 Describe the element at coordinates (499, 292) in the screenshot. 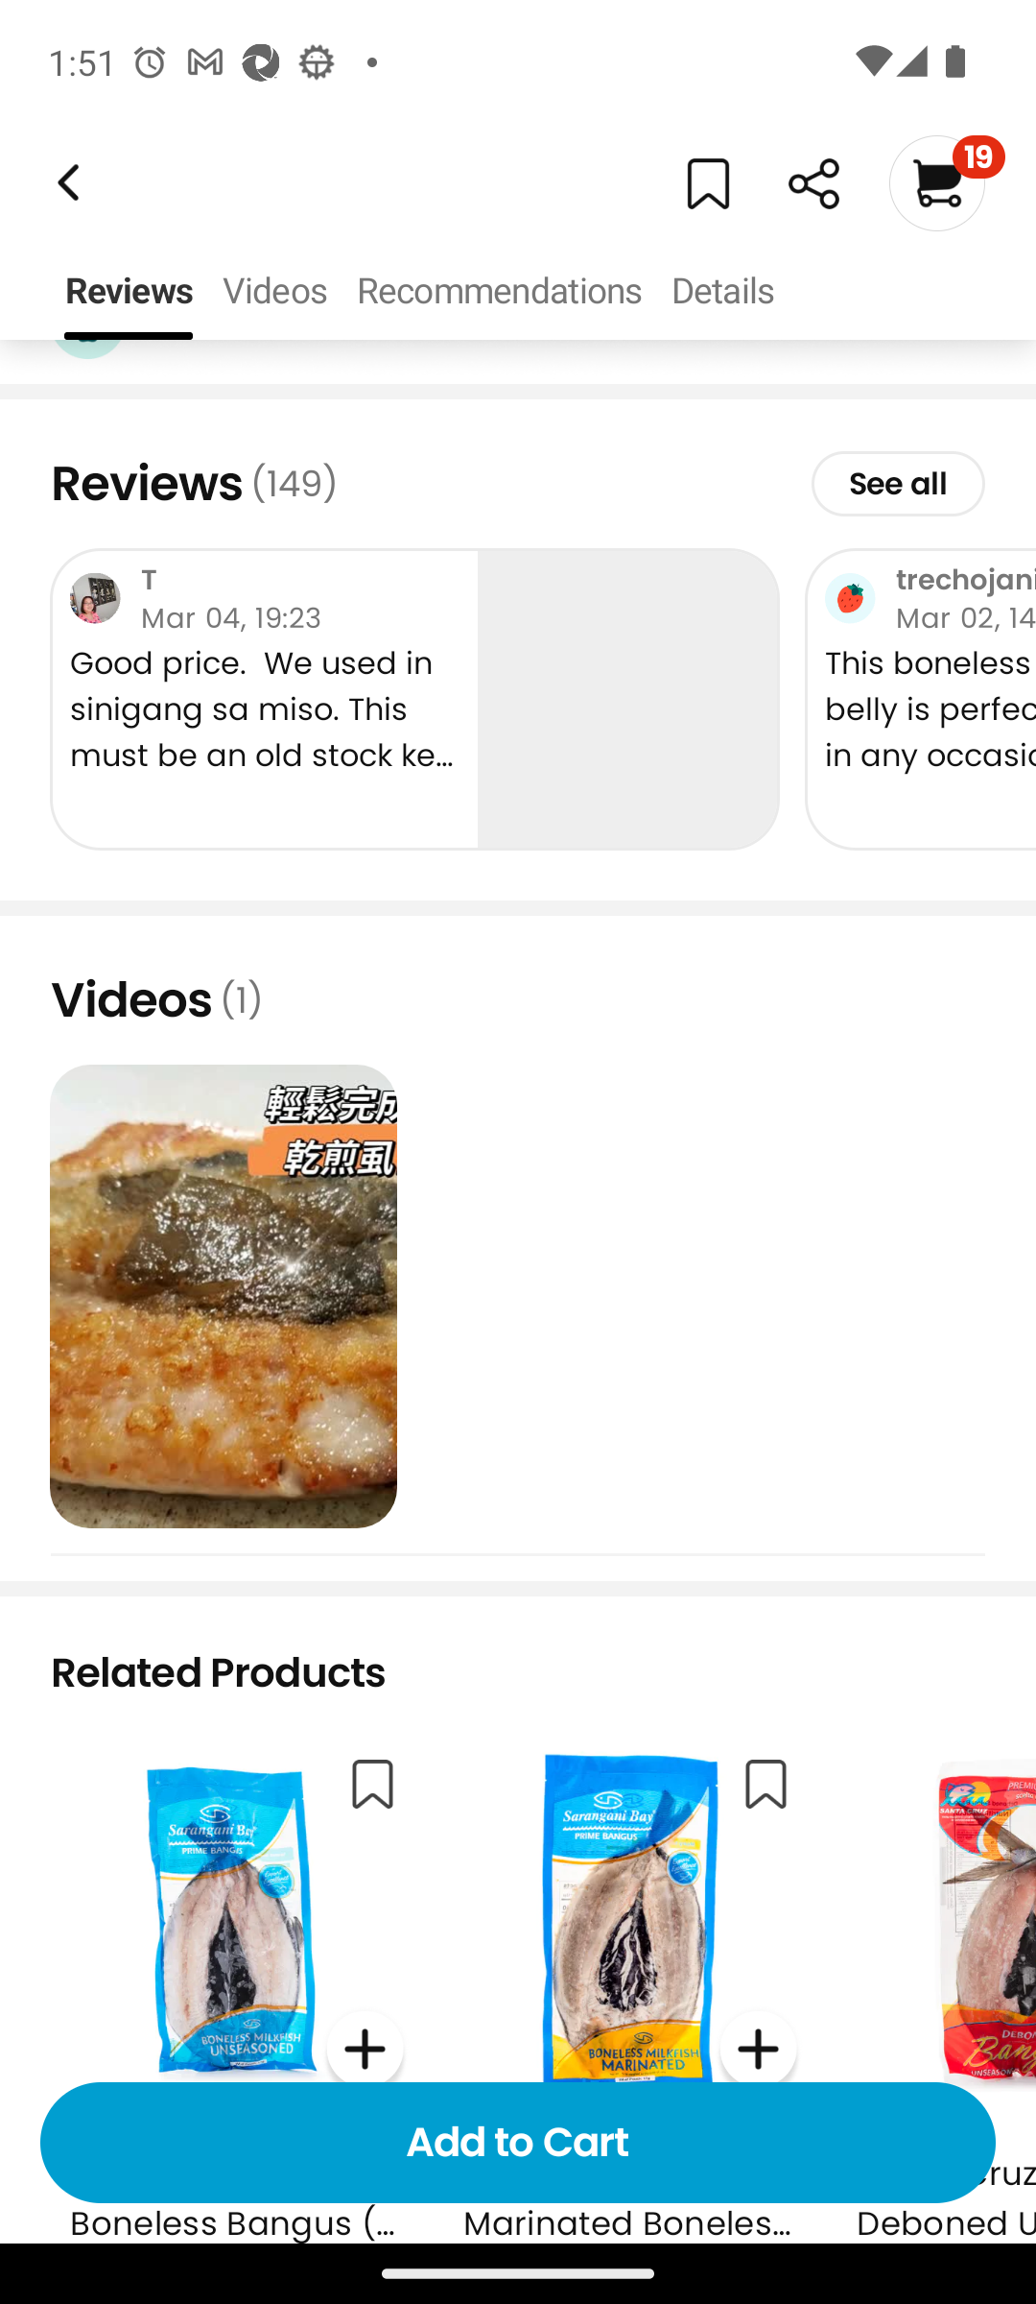

I see `Recommendations` at that location.